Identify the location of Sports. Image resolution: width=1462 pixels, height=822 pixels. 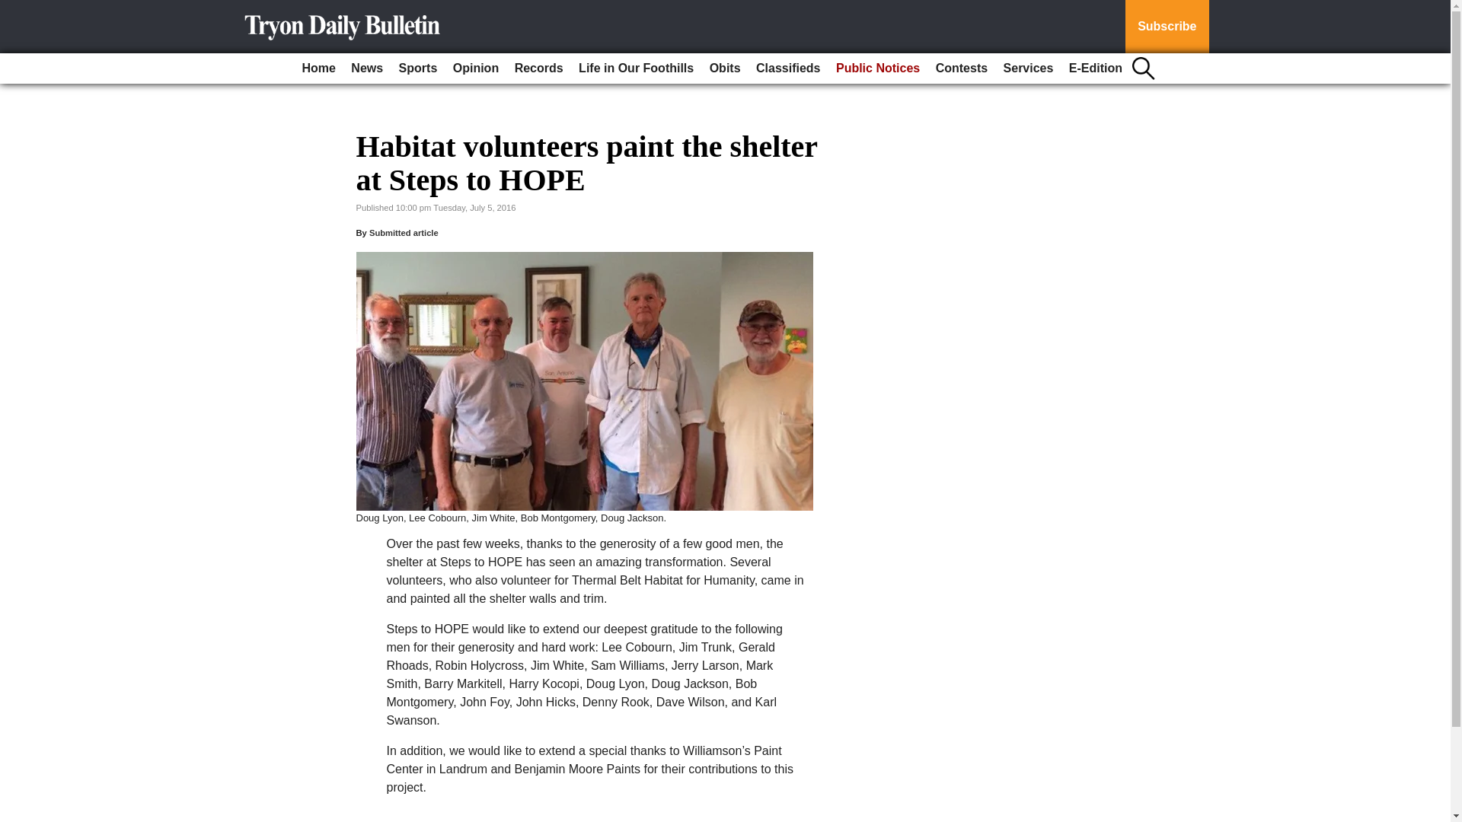
(419, 68).